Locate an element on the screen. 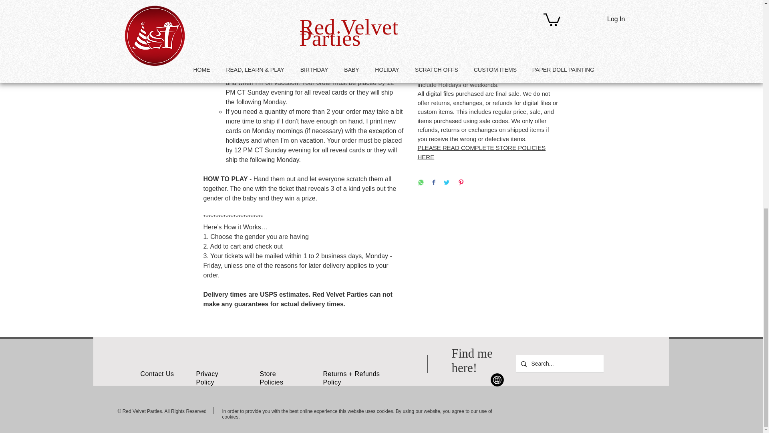 The height and width of the screenshot is (433, 769). Juneteenth Unity Games is located at coordinates (497, 380).